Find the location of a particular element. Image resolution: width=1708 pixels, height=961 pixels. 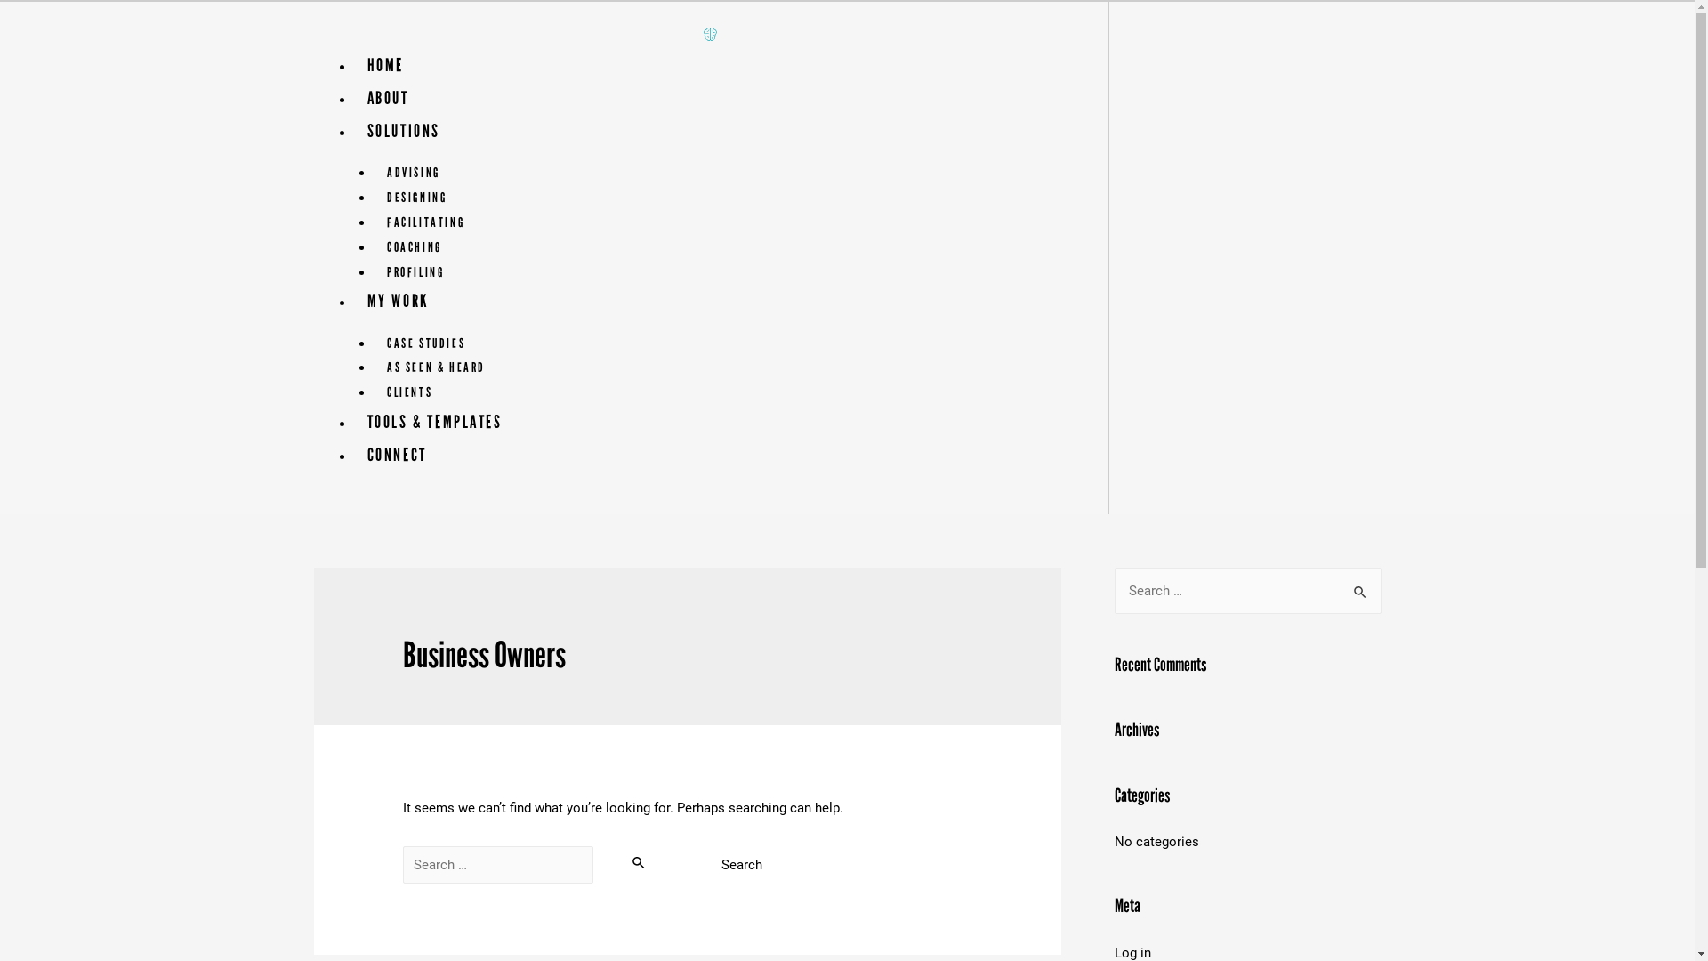

FACILITATING is located at coordinates (425, 222).